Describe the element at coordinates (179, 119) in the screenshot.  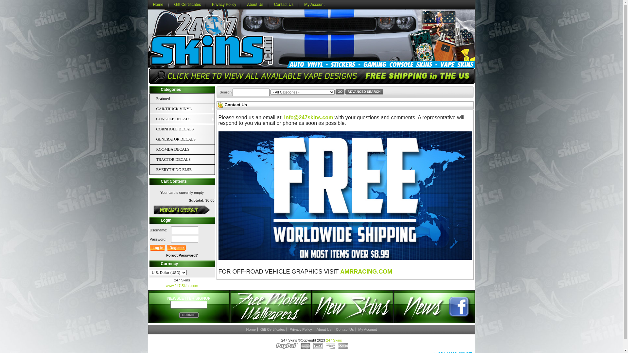
I see `CONSOLE DECALS` at that location.